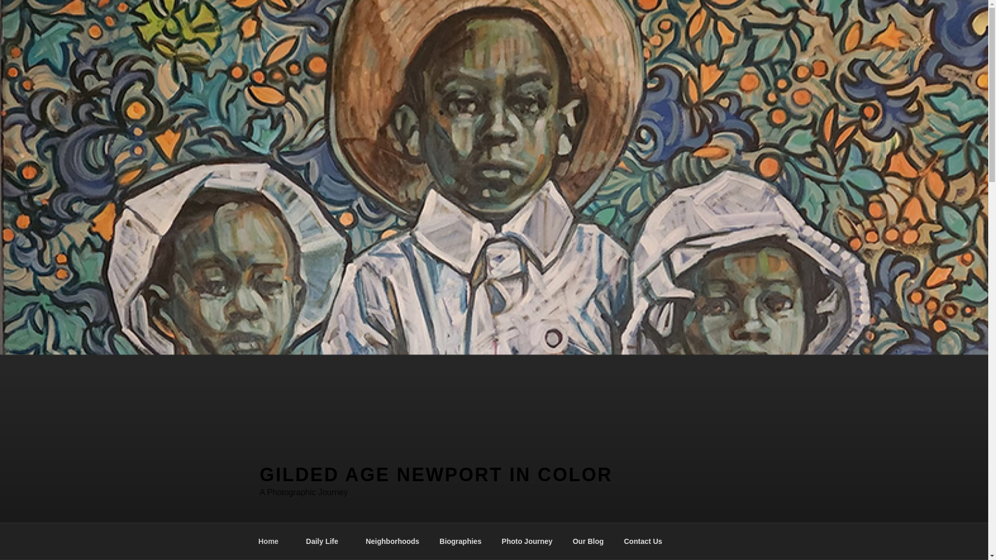 The width and height of the screenshot is (996, 560). Describe the element at coordinates (527, 541) in the screenshot. I see `Photo Journey` at that location.